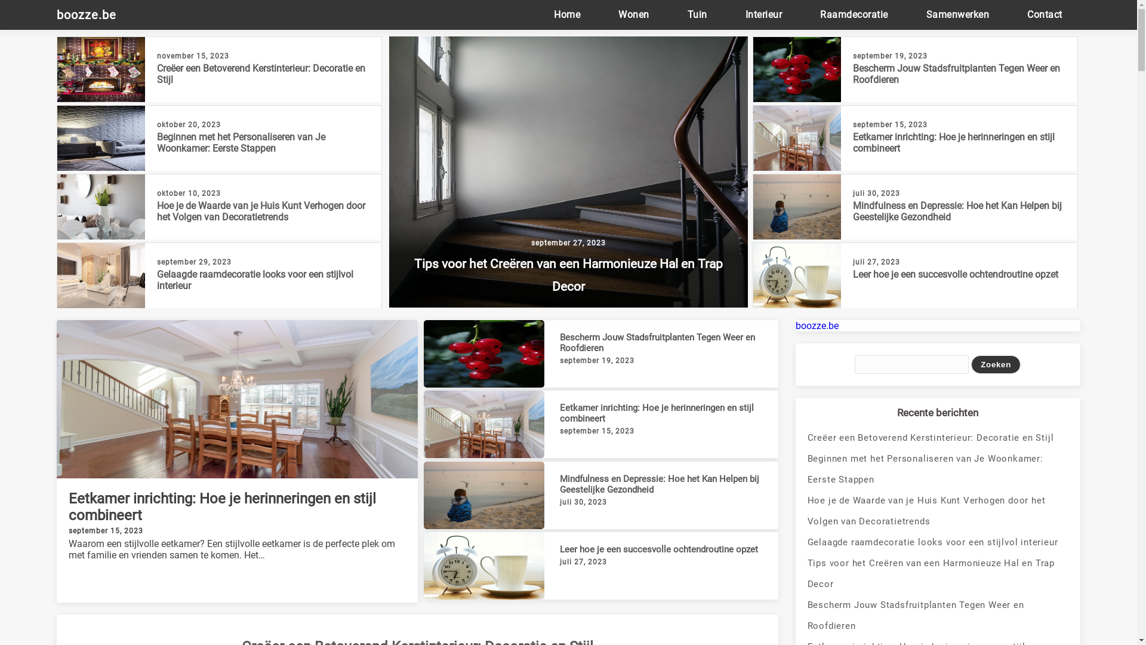 This screenshot has width=1146, height=645. What do you see at coordinates (958, 14) in the screenshot?
I see `Samenwerken` at bounding box center [958, 14].